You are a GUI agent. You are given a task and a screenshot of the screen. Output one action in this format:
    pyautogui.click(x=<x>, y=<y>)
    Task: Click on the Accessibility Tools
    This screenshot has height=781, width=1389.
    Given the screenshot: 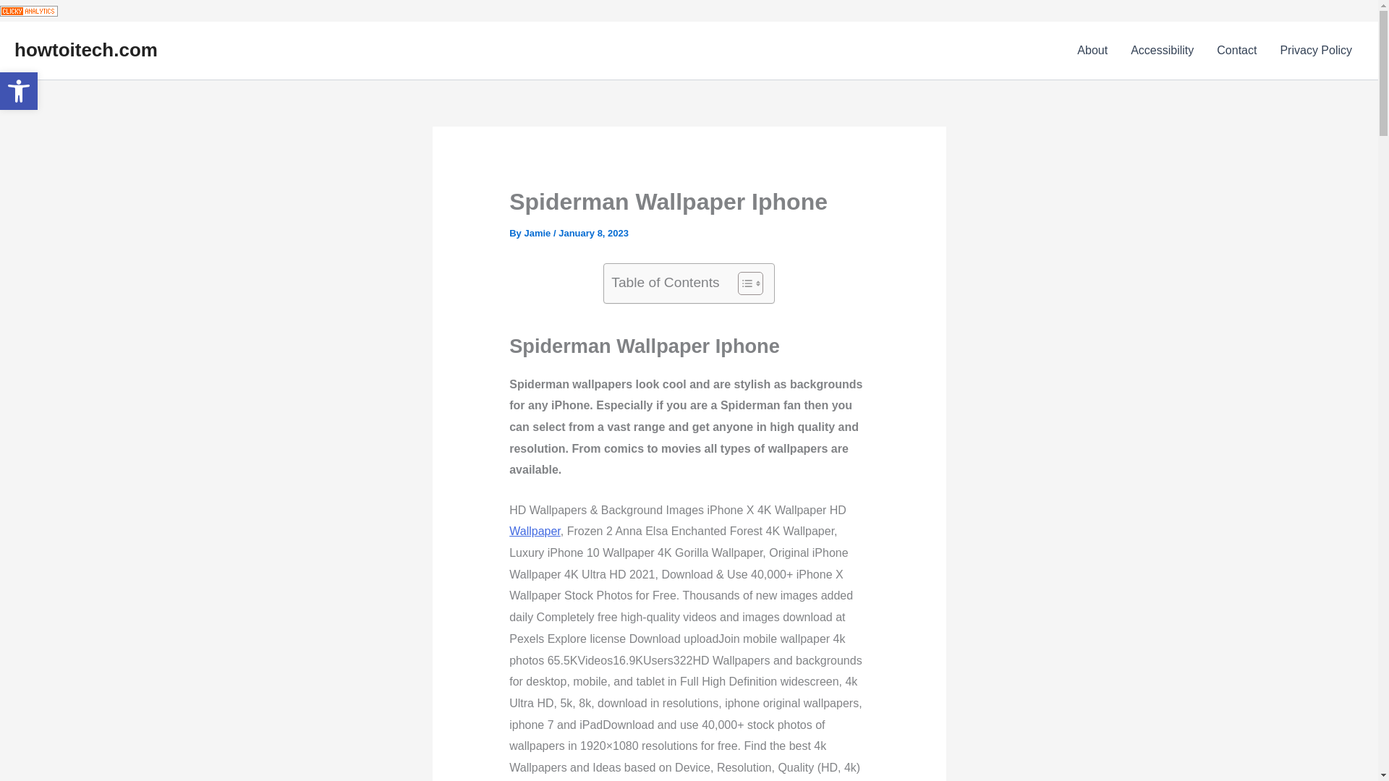 What is the action you would take?
    pyautogui.click(x=19, y=91)
    